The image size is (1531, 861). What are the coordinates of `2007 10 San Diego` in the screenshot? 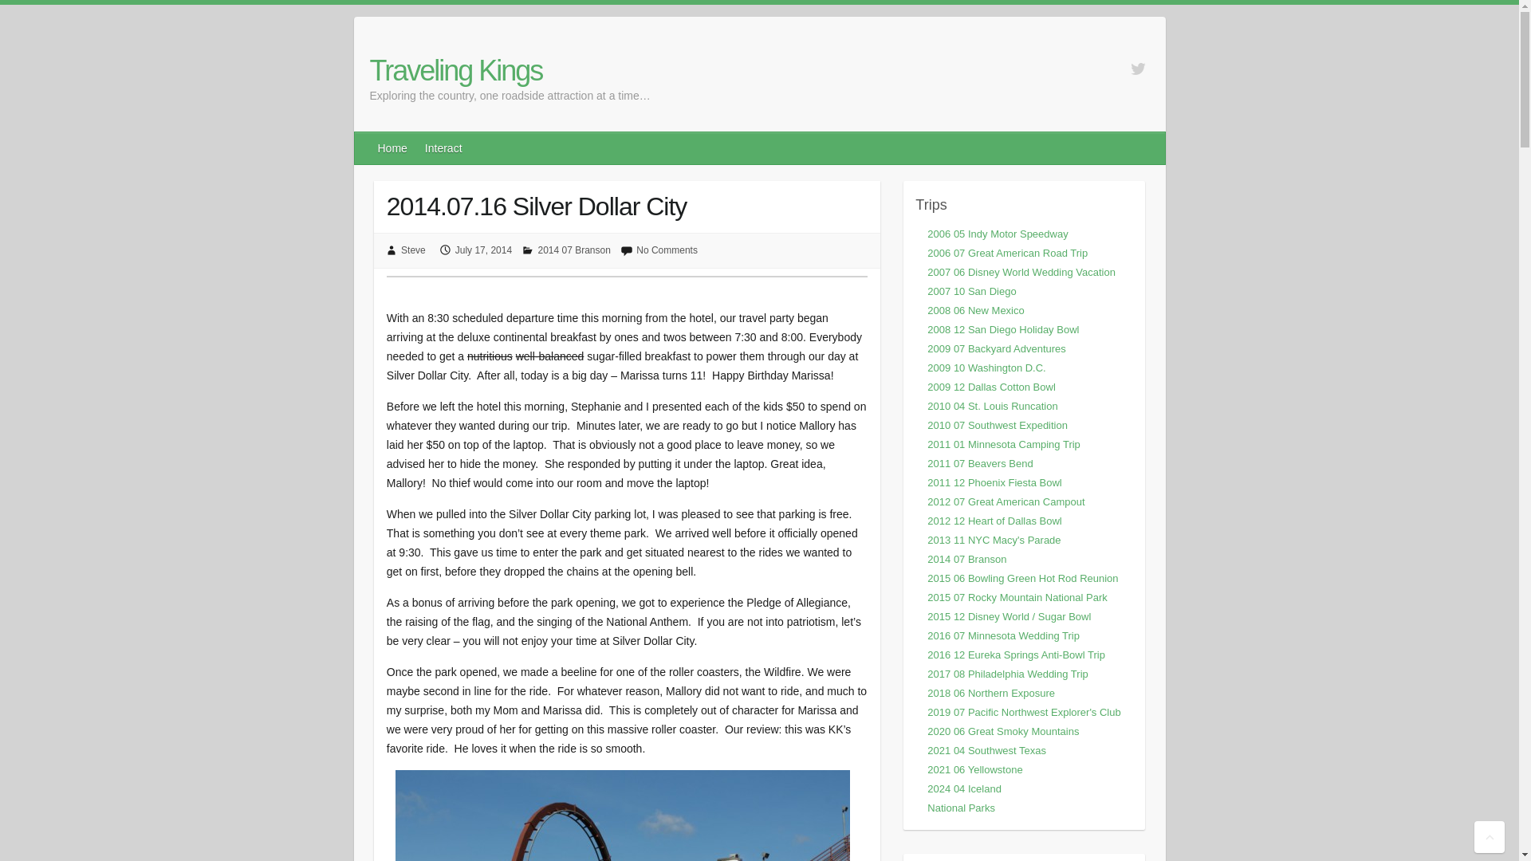 It's located at (971, 290).